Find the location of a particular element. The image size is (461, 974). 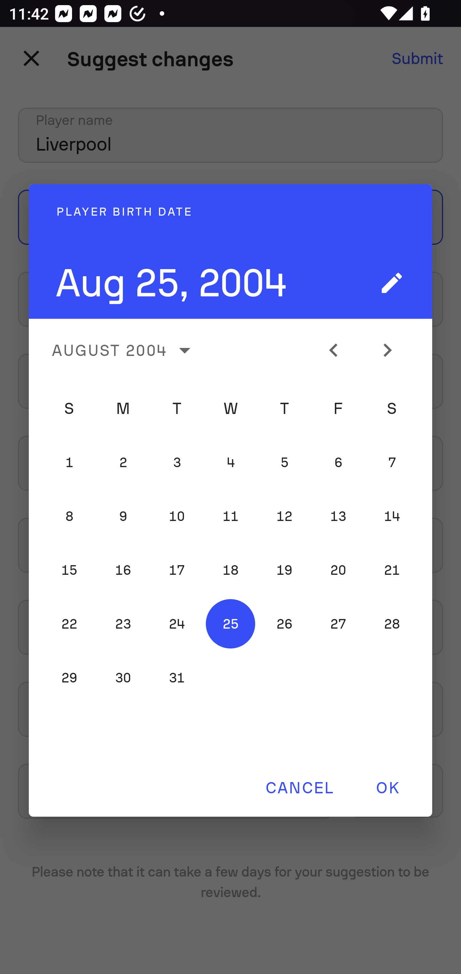

AUGUST 2004 is located at coordinates (125, 350).